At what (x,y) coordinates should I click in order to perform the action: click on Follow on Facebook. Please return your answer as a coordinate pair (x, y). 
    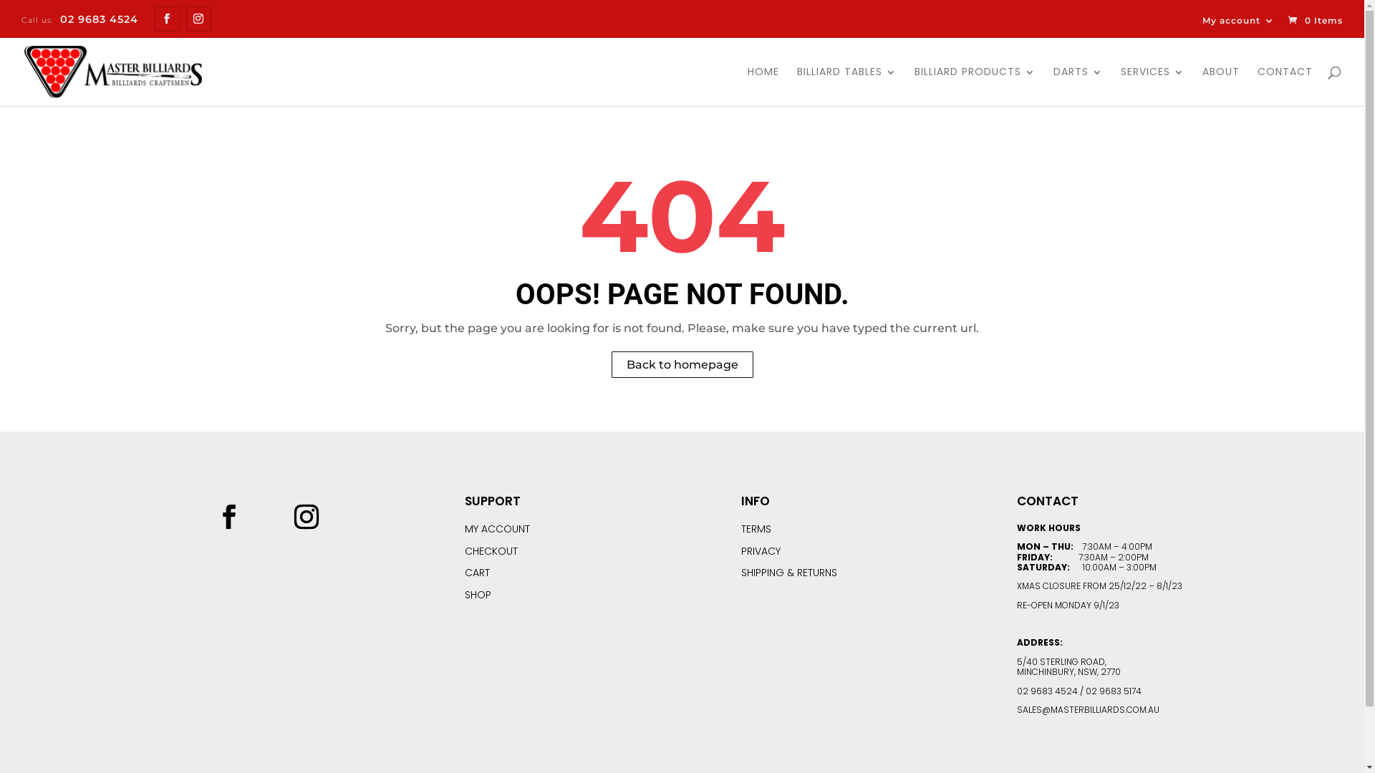
    Looking at the image, I should click on (229, 517).